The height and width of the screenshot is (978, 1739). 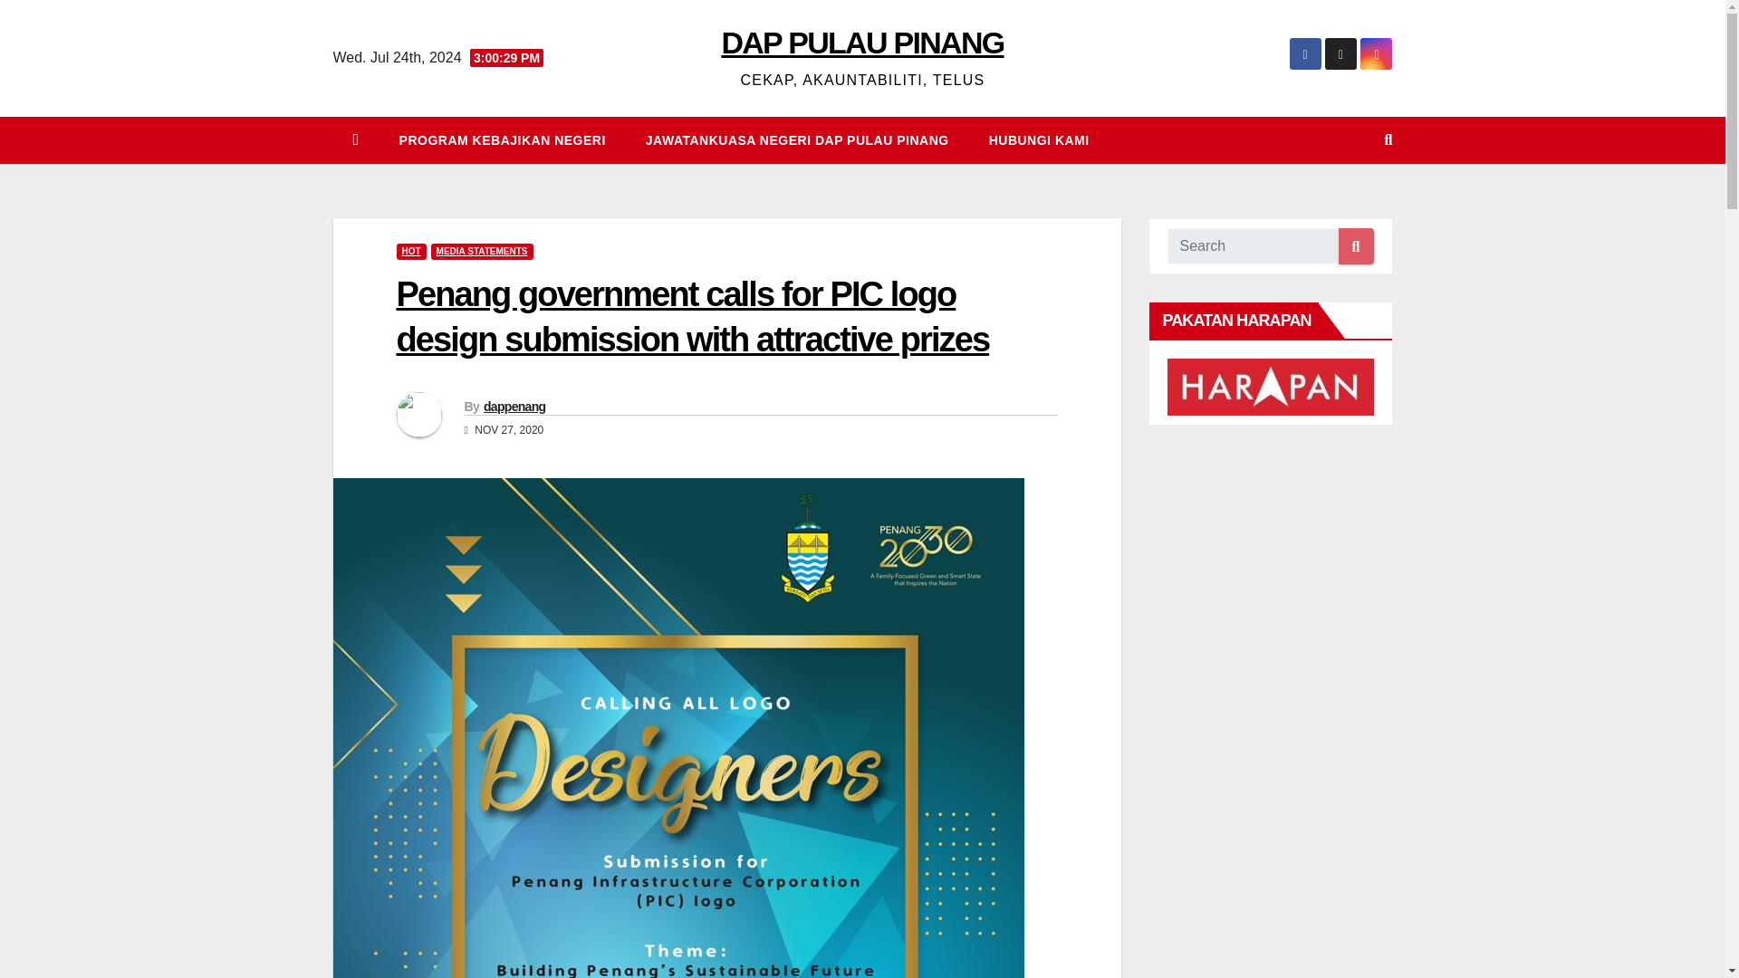 What do you see at coordinates (1038, 139) in the screenshot?
I see `Hubungi Kami` at bounding box center [1038, 139].